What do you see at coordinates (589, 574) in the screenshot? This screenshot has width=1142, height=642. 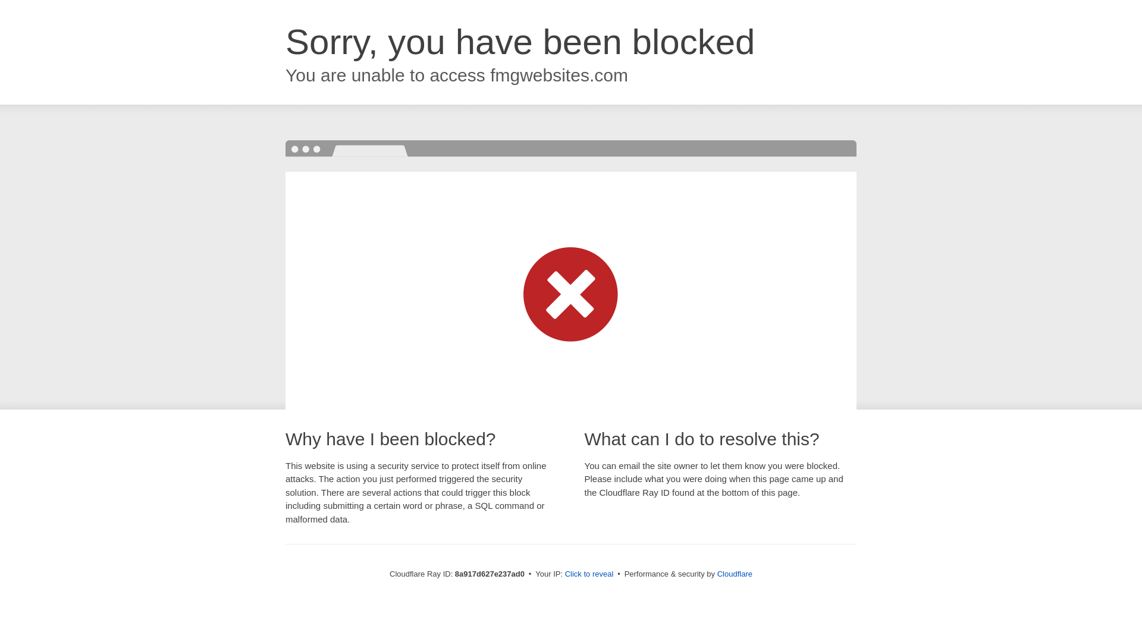 I see `Click to reveal` at bounding box center [589, 574].